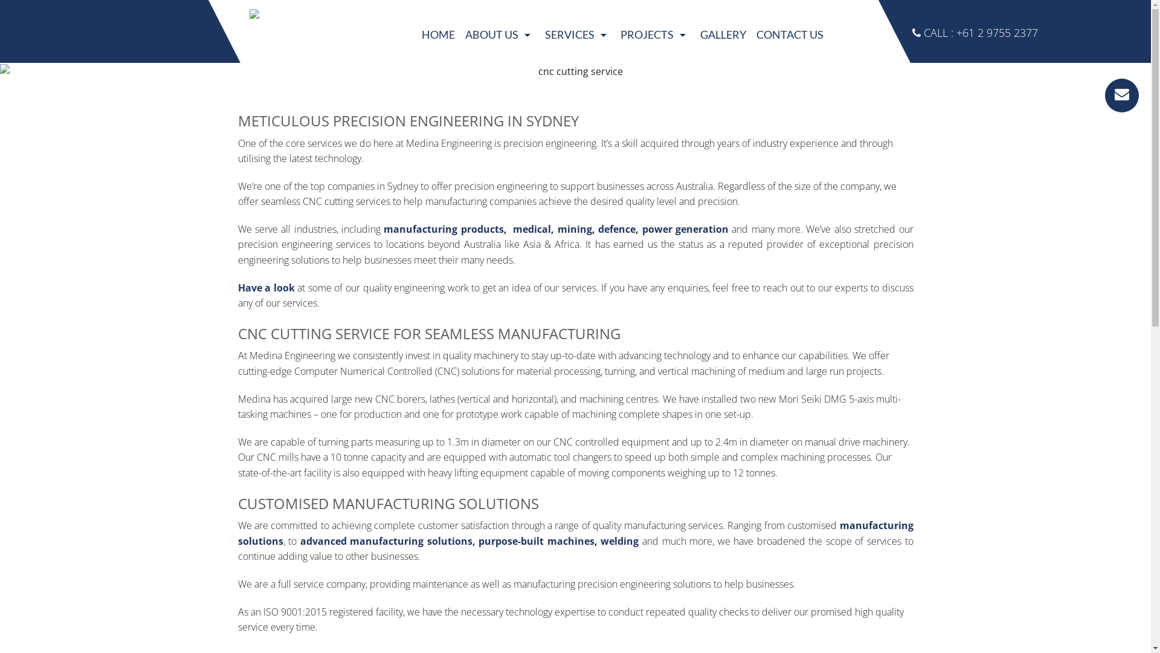  I want to click on ADVANCED MANUFACTURING, so click(578, 126).